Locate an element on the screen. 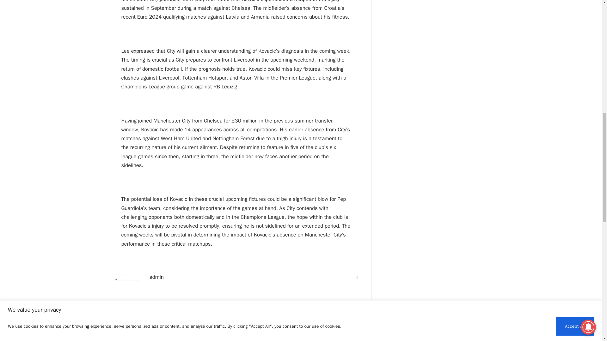 This screenshot has height=341, width=607. admin is located at coordinates (156, 277).